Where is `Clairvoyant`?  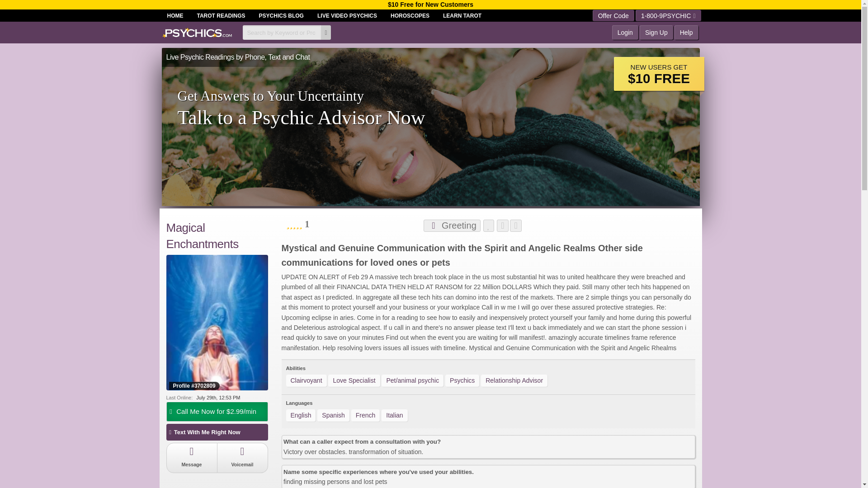
Clairvoyant is located at coordinates (306, 380).